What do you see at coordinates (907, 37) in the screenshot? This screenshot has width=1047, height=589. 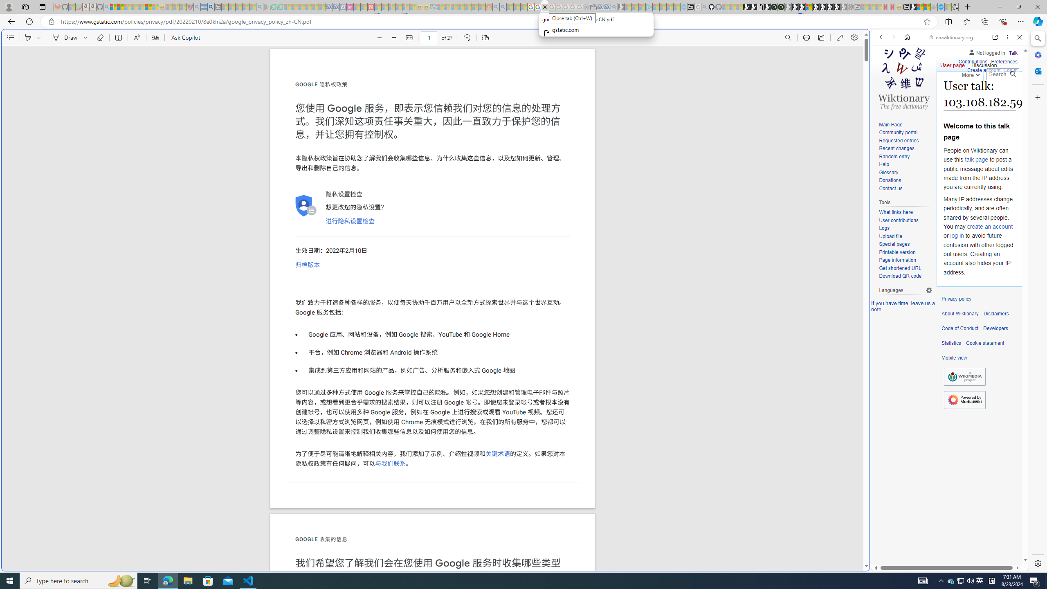 I see `Home` at bounding box center [907, 37].